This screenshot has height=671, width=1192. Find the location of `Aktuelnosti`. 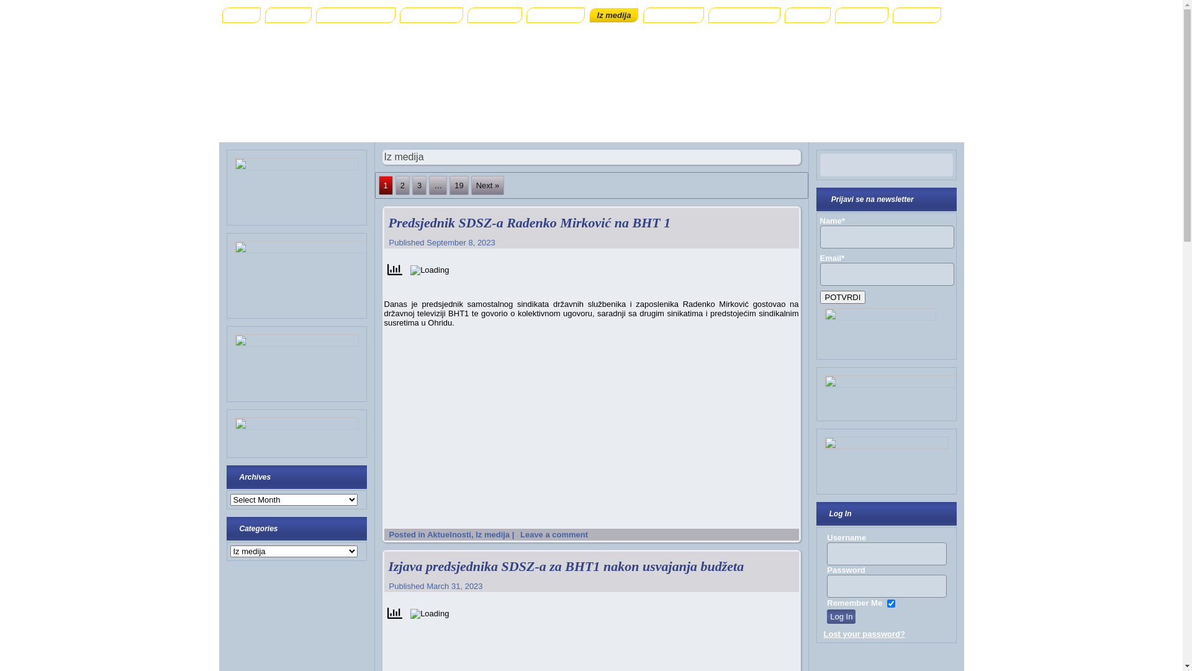

Aktuelnosti is located at coordinates (449, 534).